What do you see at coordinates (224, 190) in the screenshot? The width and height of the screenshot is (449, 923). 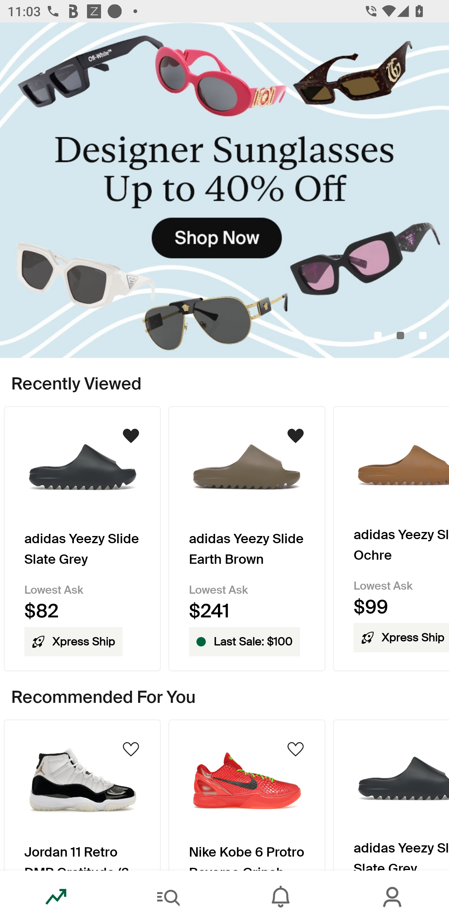 I see `DesignerSunglassesUpto40_Off_Primary_Mobile.jpg` at bounding box center [224, 190].